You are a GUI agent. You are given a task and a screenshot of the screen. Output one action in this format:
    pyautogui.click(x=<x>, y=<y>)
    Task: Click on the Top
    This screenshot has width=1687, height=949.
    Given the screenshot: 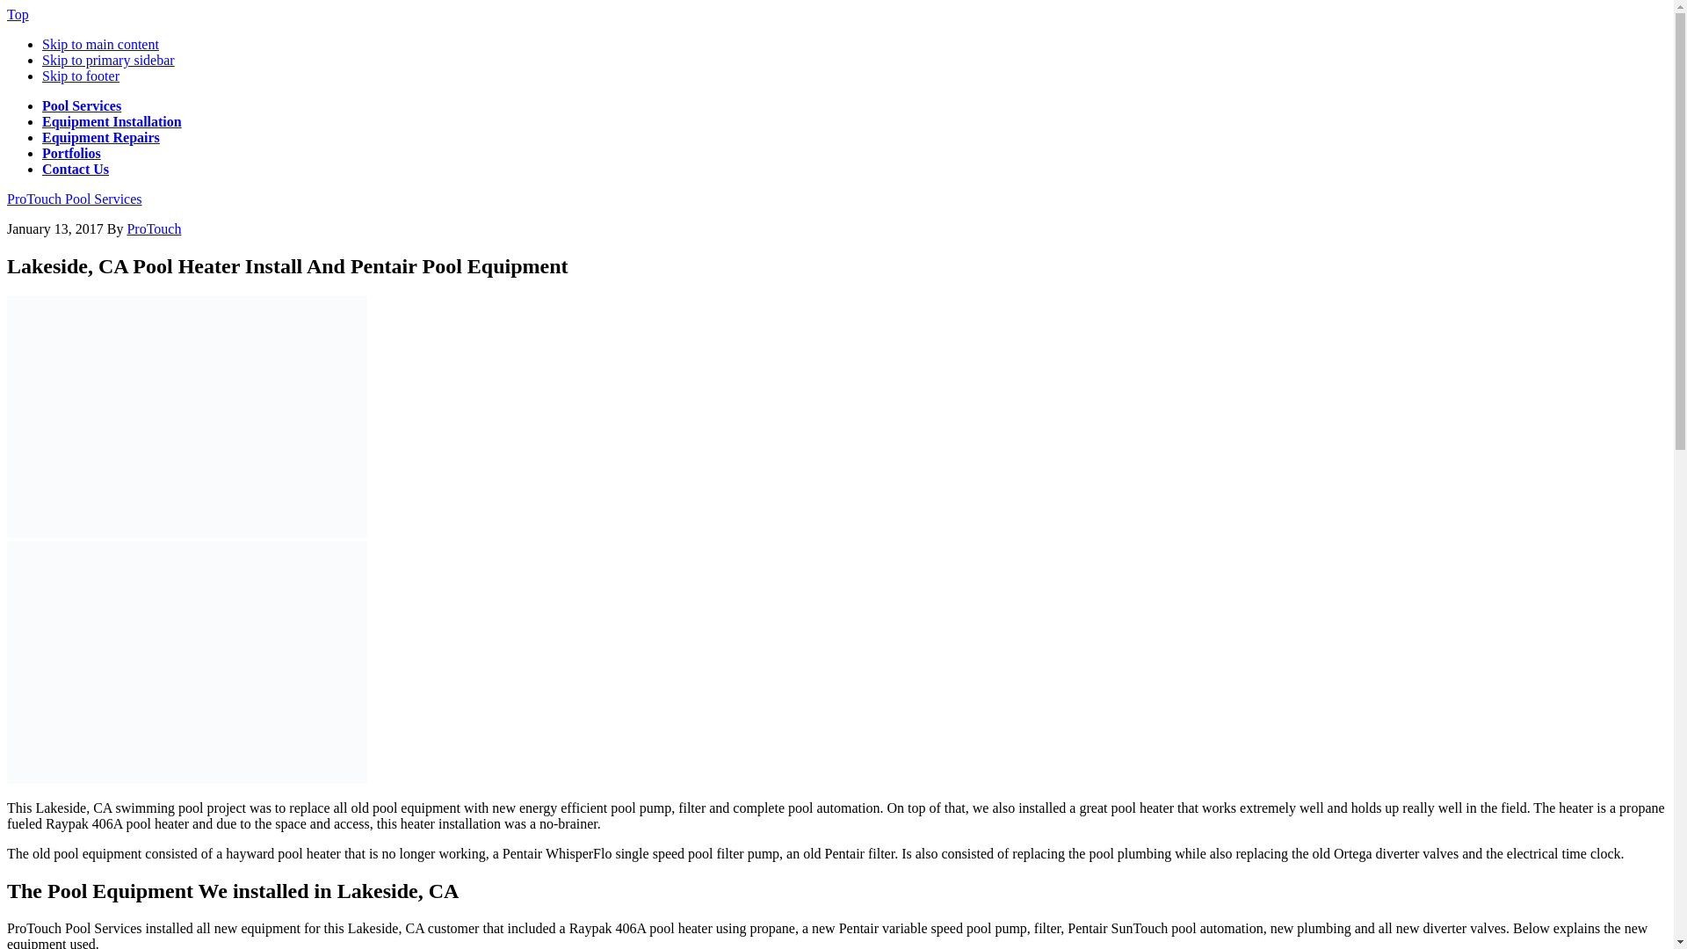 What is the action you would take?
    pyautogui.click(x=18, y=14)
    